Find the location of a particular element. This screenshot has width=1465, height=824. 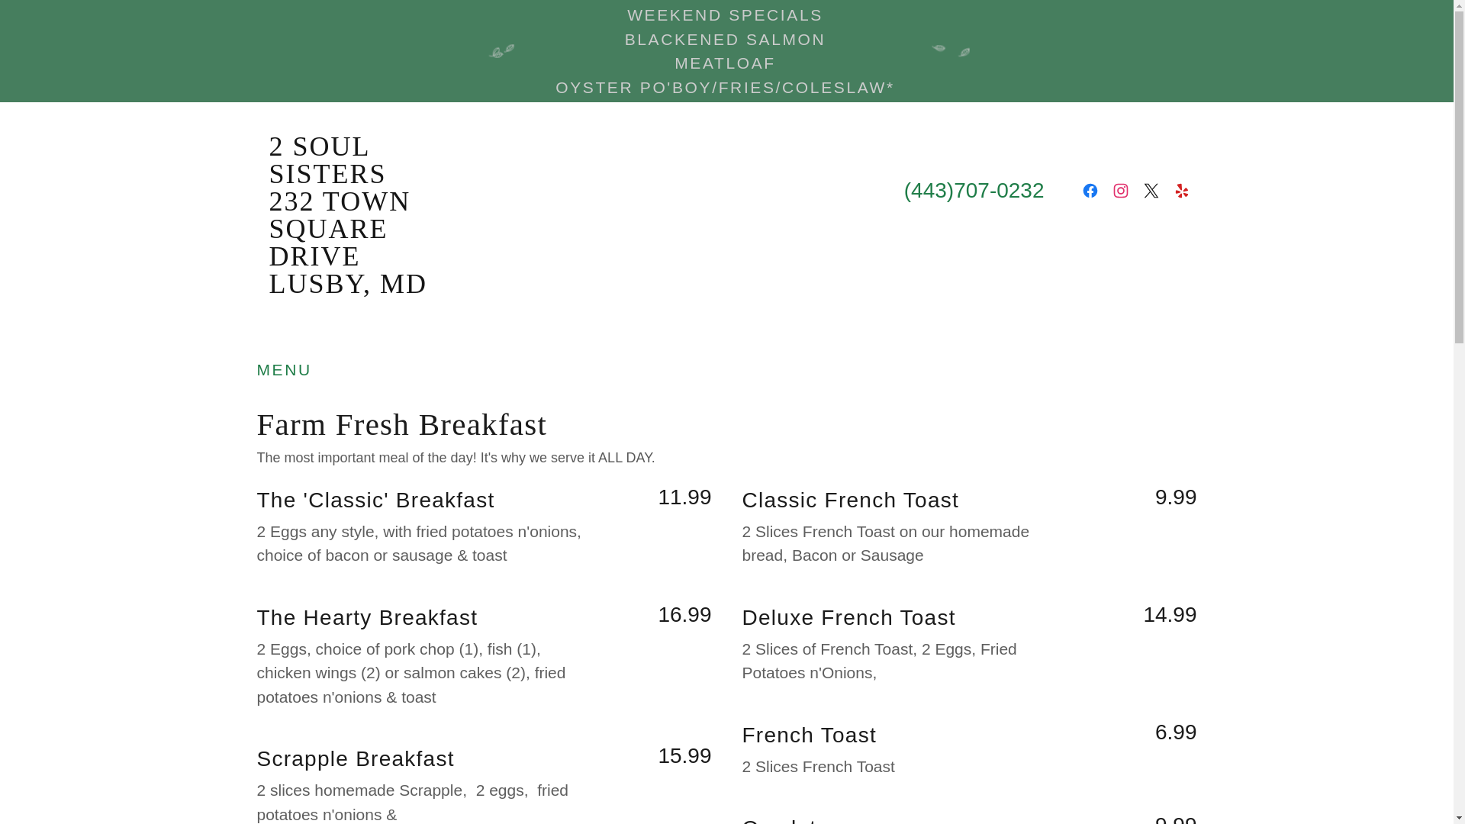

(443)707-0232 is located at coordinates (974, 191).